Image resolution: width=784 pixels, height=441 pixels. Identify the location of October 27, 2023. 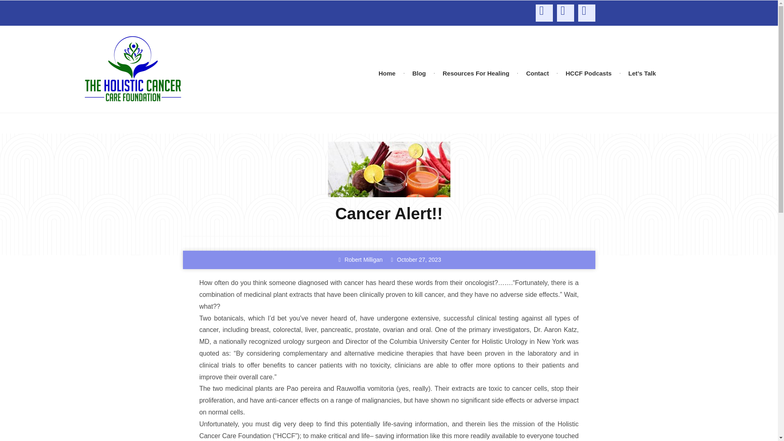
(415, 260).